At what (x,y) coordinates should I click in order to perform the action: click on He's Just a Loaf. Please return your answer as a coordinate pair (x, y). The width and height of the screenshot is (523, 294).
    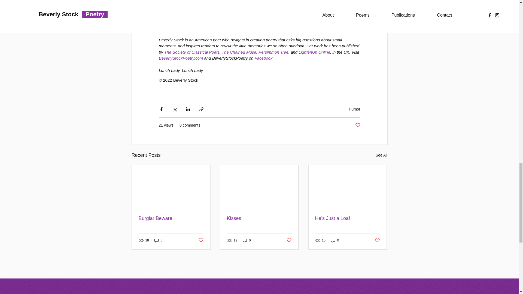
    Looking at the image, I should click on (347, 218).